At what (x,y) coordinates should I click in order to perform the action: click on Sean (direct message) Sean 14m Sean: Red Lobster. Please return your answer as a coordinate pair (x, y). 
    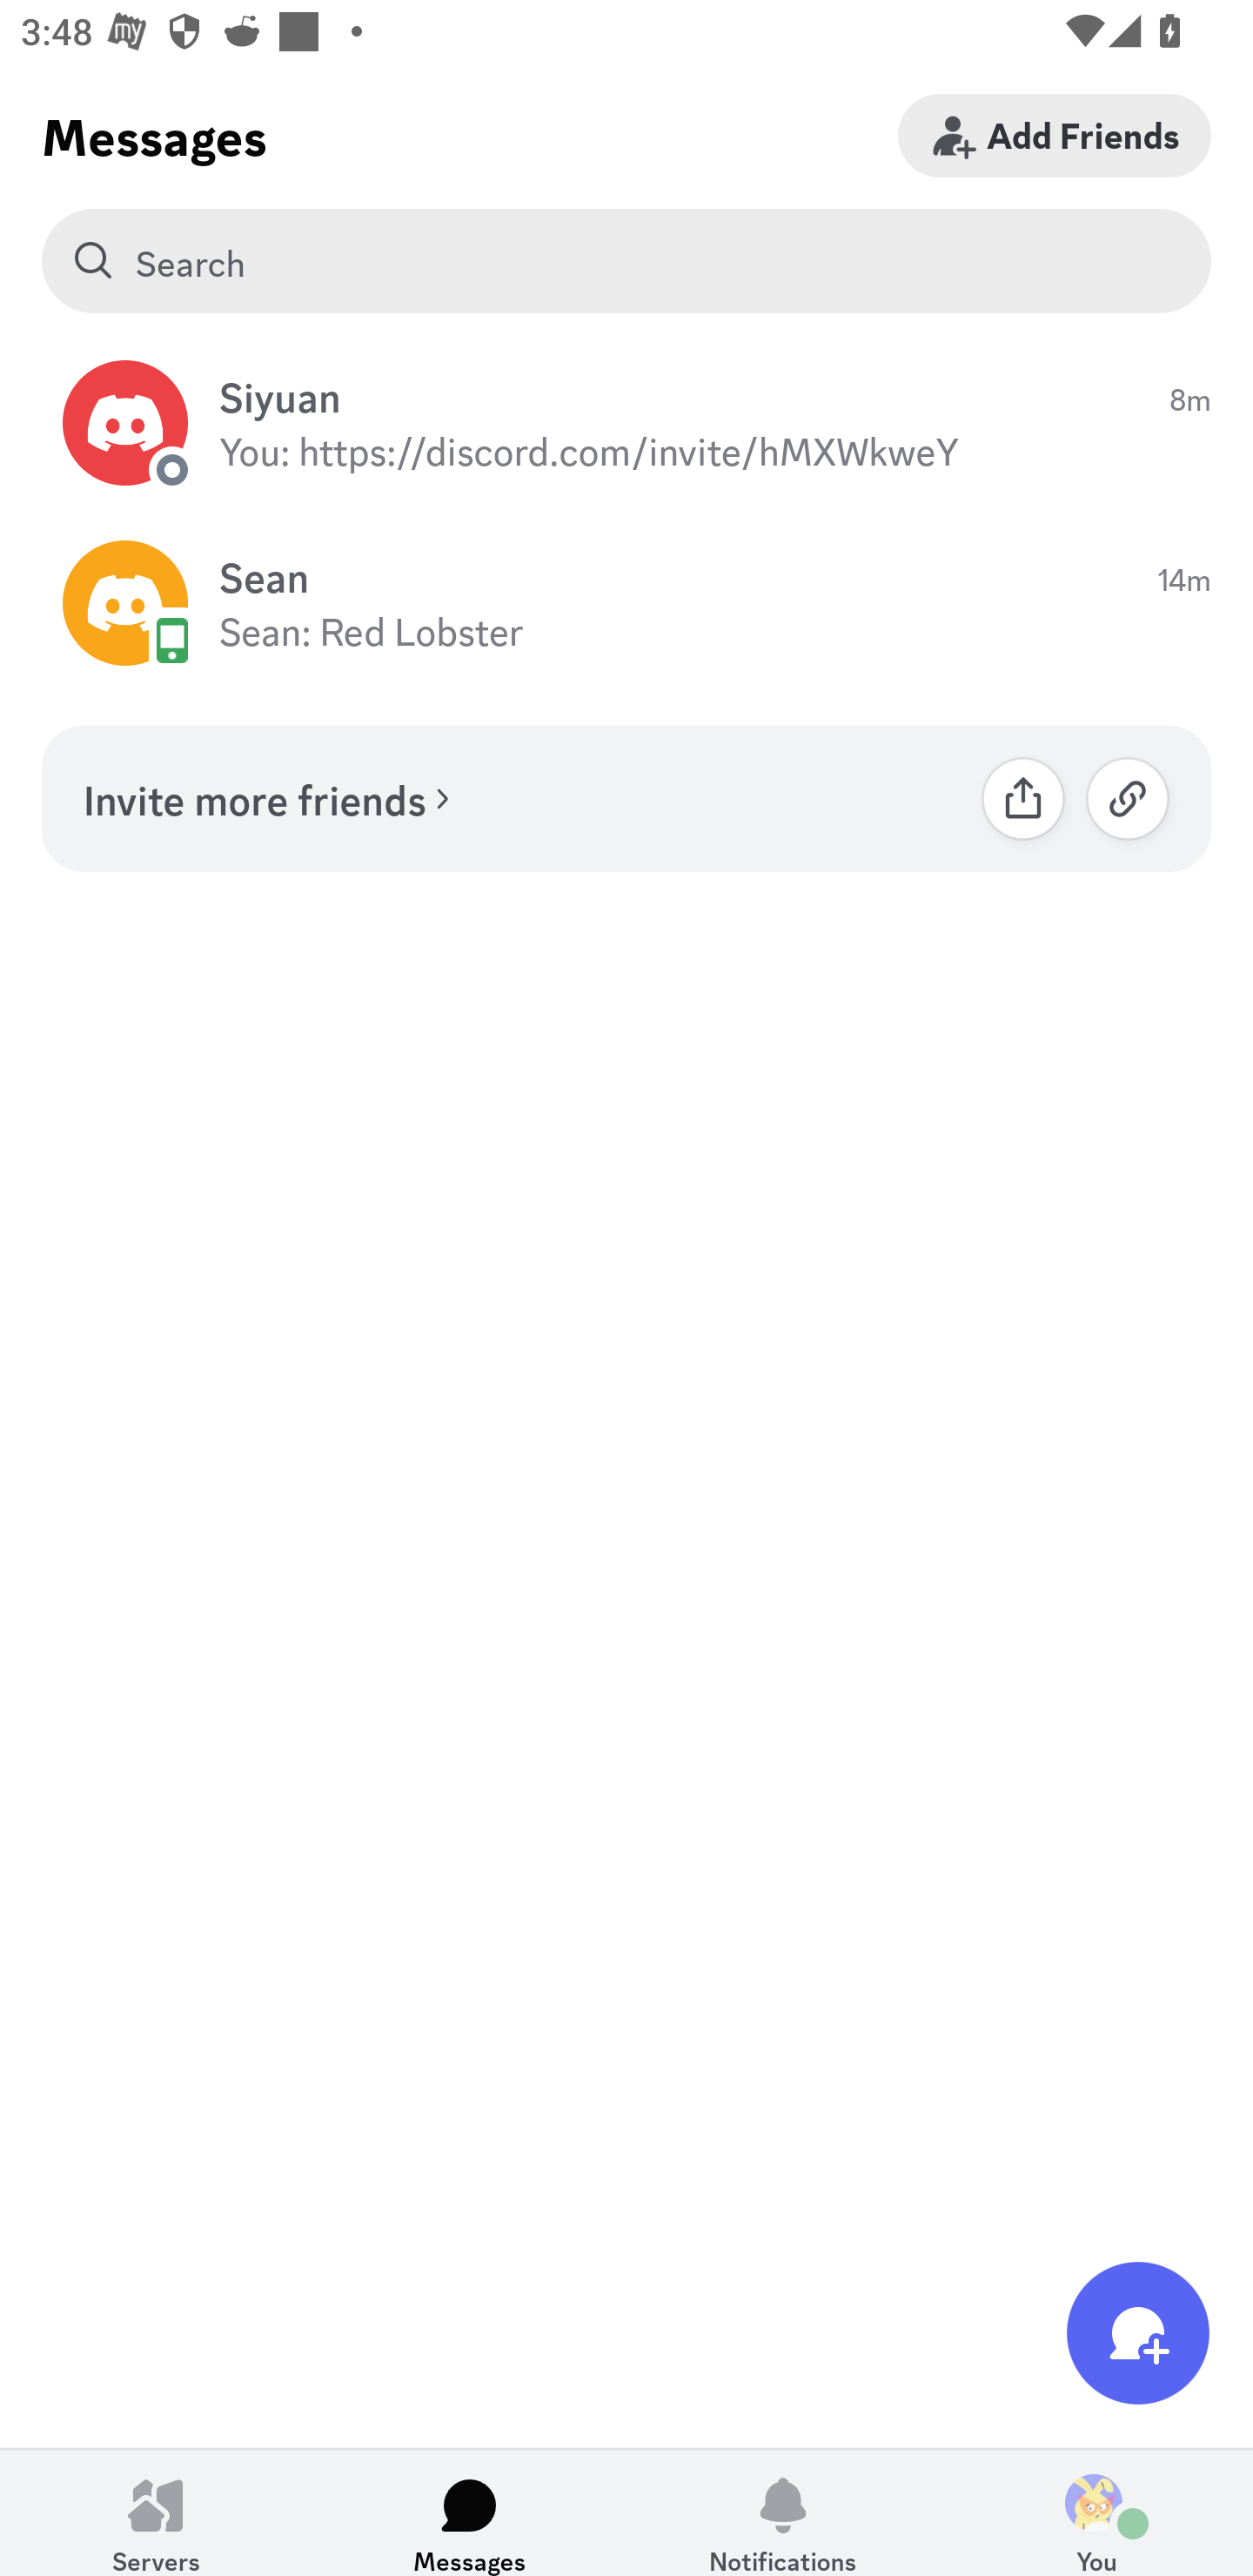
    Looking at the image, I should click on (626, 604).